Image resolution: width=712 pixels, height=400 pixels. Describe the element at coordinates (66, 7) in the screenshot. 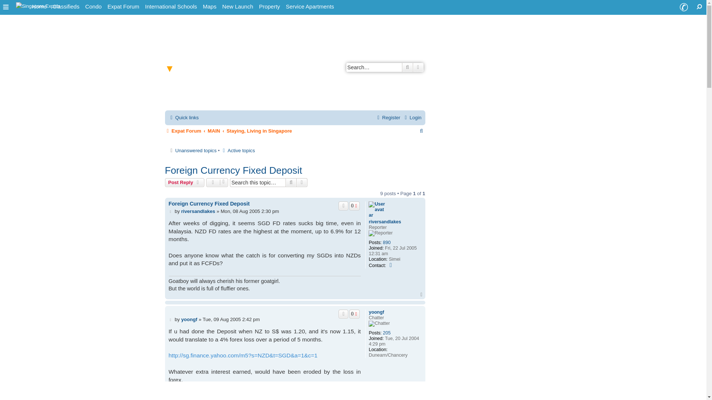

I see `Singapore Classified Ads` at that location.